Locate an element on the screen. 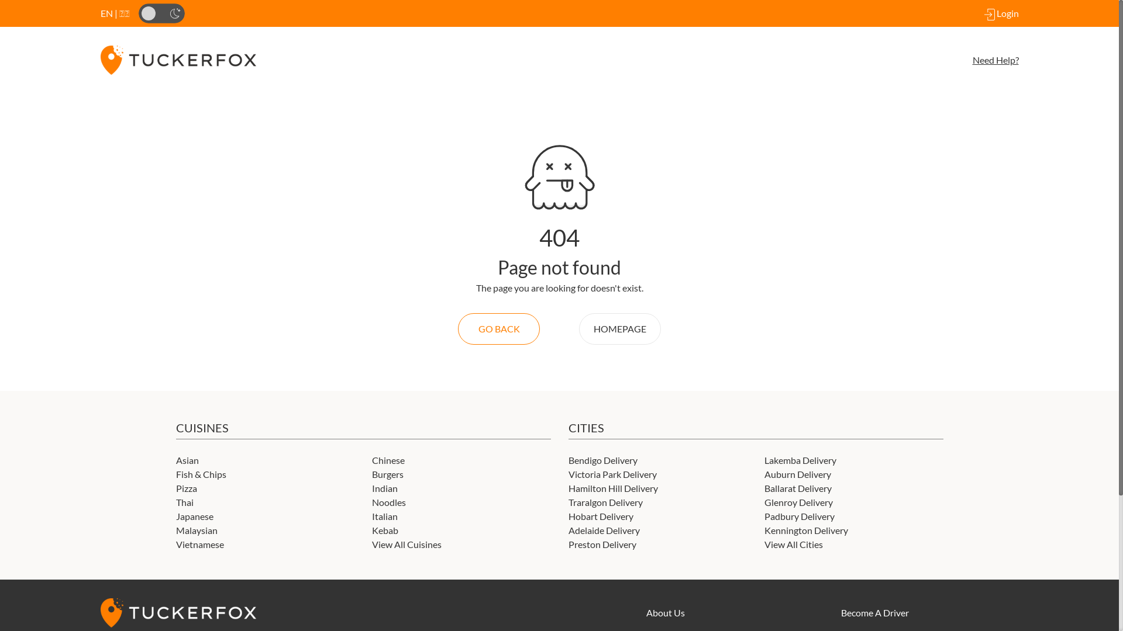 The width and height of the screenshot is (1123, 631). Become A Driver is located at coordinates (875, 612).